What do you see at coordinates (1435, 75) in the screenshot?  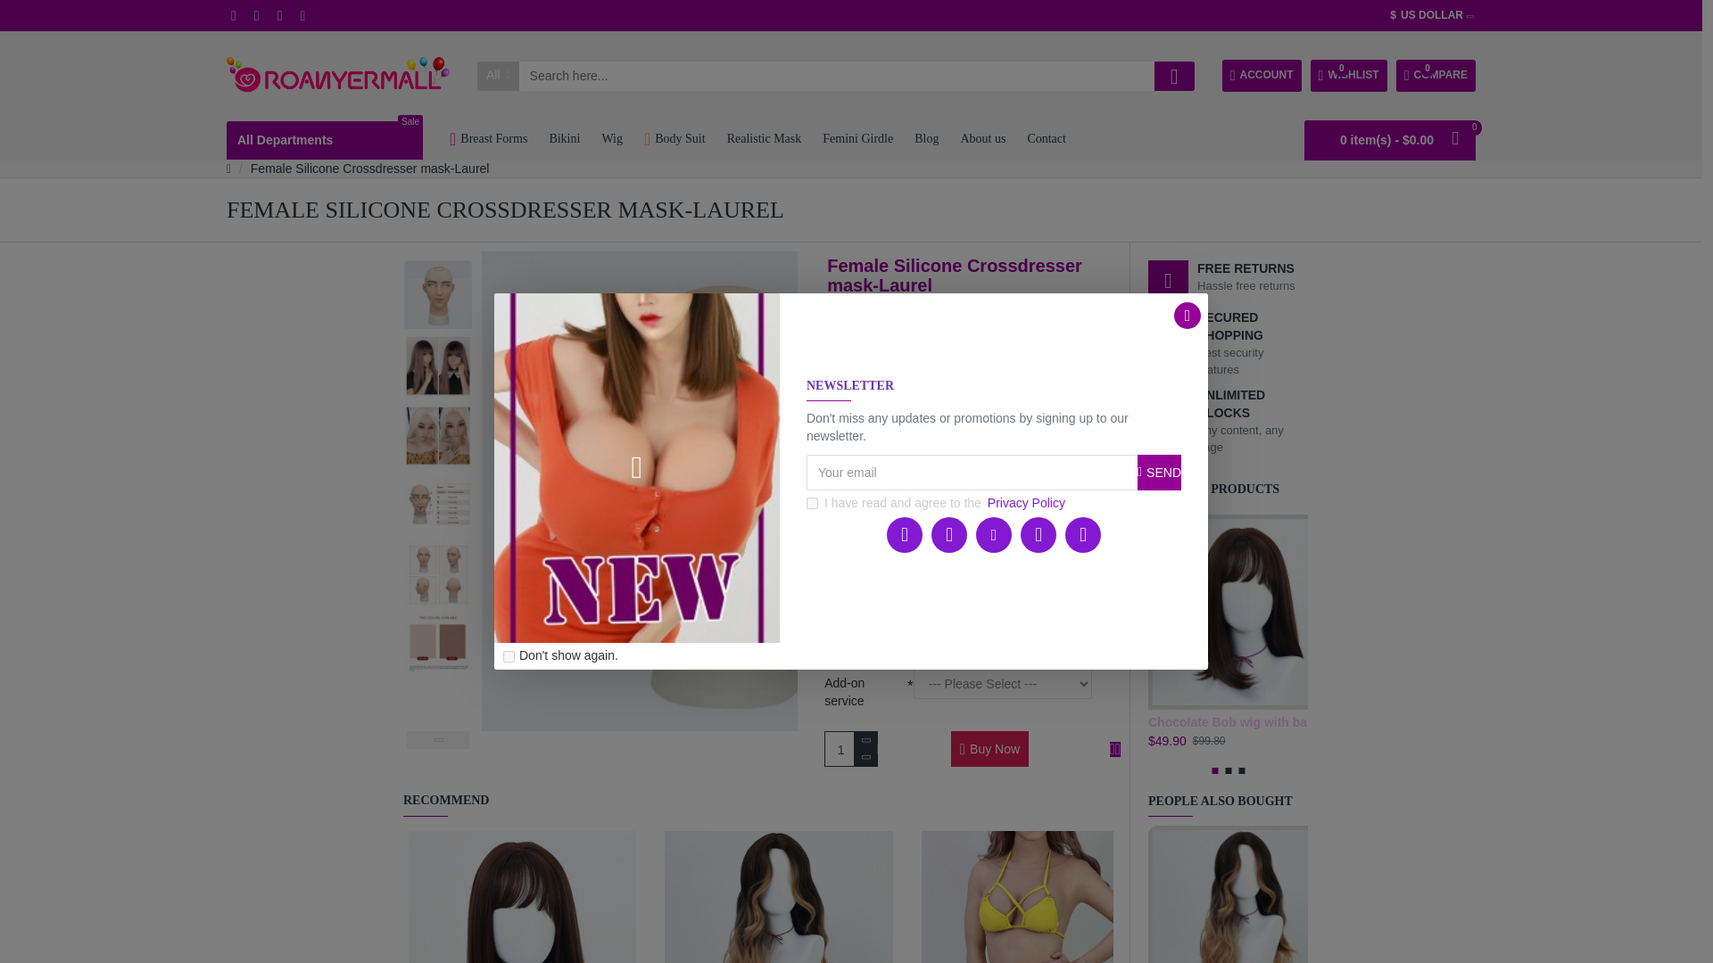 I see `Breast Forms` at bounding box center [1435, 75].